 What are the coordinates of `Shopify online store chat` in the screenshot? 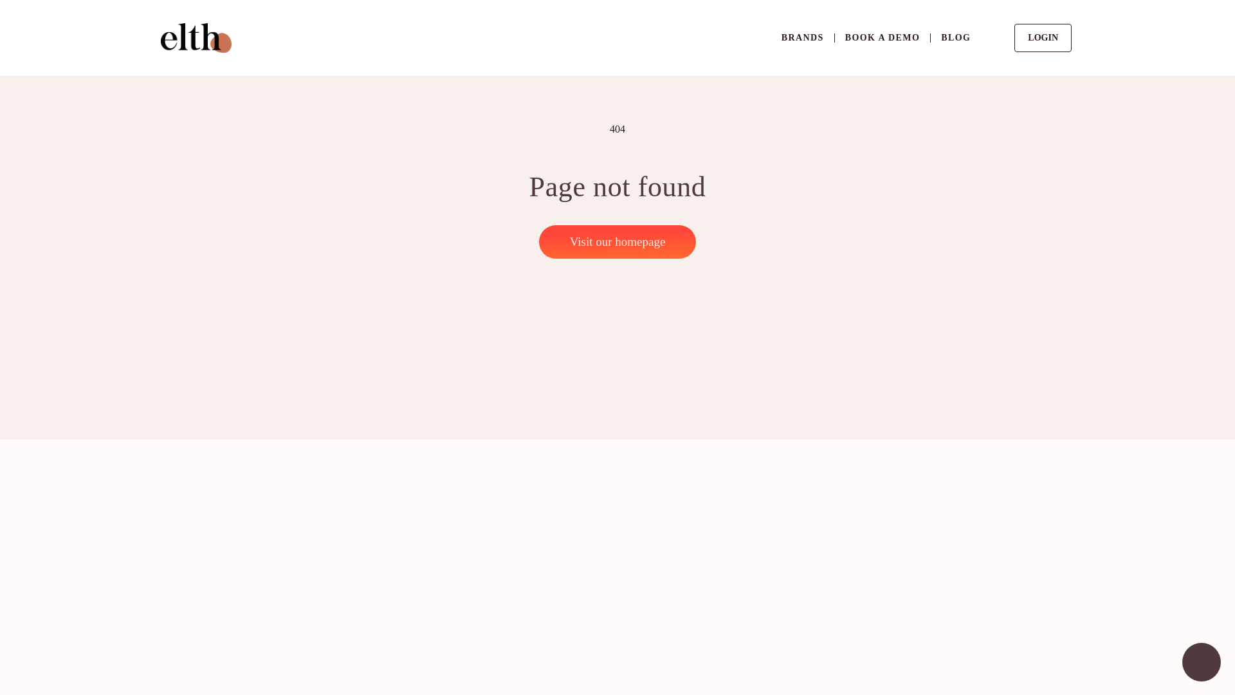 It's located at (983, 583).